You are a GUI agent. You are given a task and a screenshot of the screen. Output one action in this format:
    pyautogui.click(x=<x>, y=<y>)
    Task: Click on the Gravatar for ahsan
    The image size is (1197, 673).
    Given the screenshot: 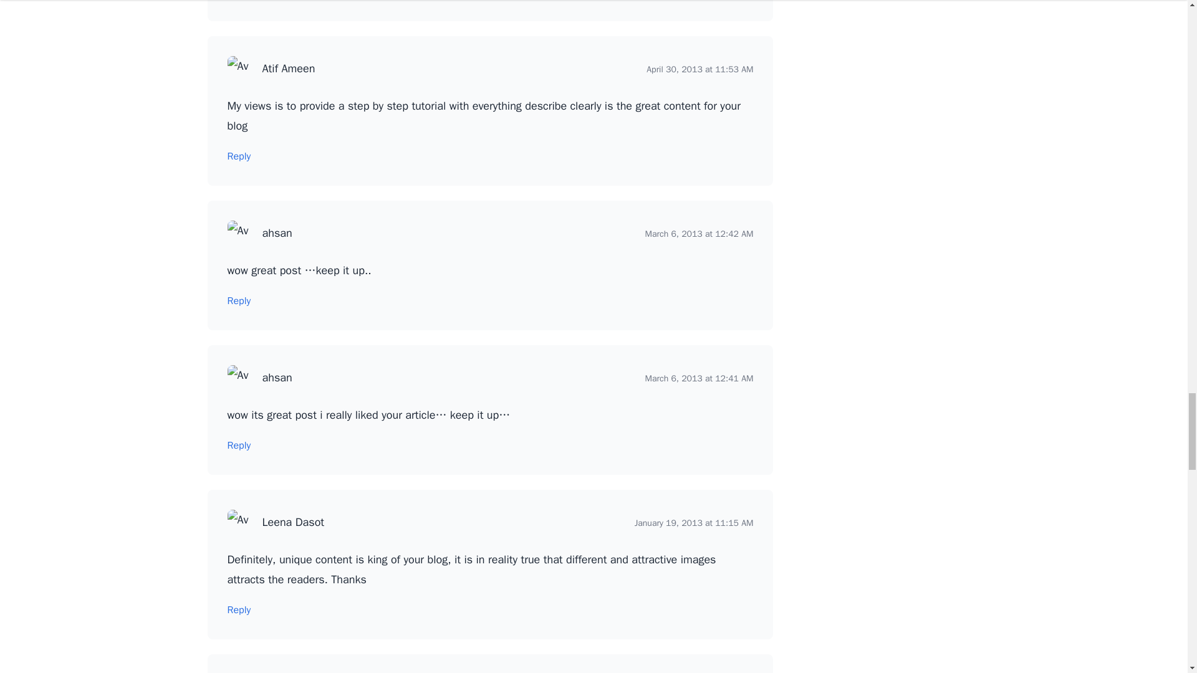 What is the action you would take?
    pyautogui.click(x=239, y=378)
    